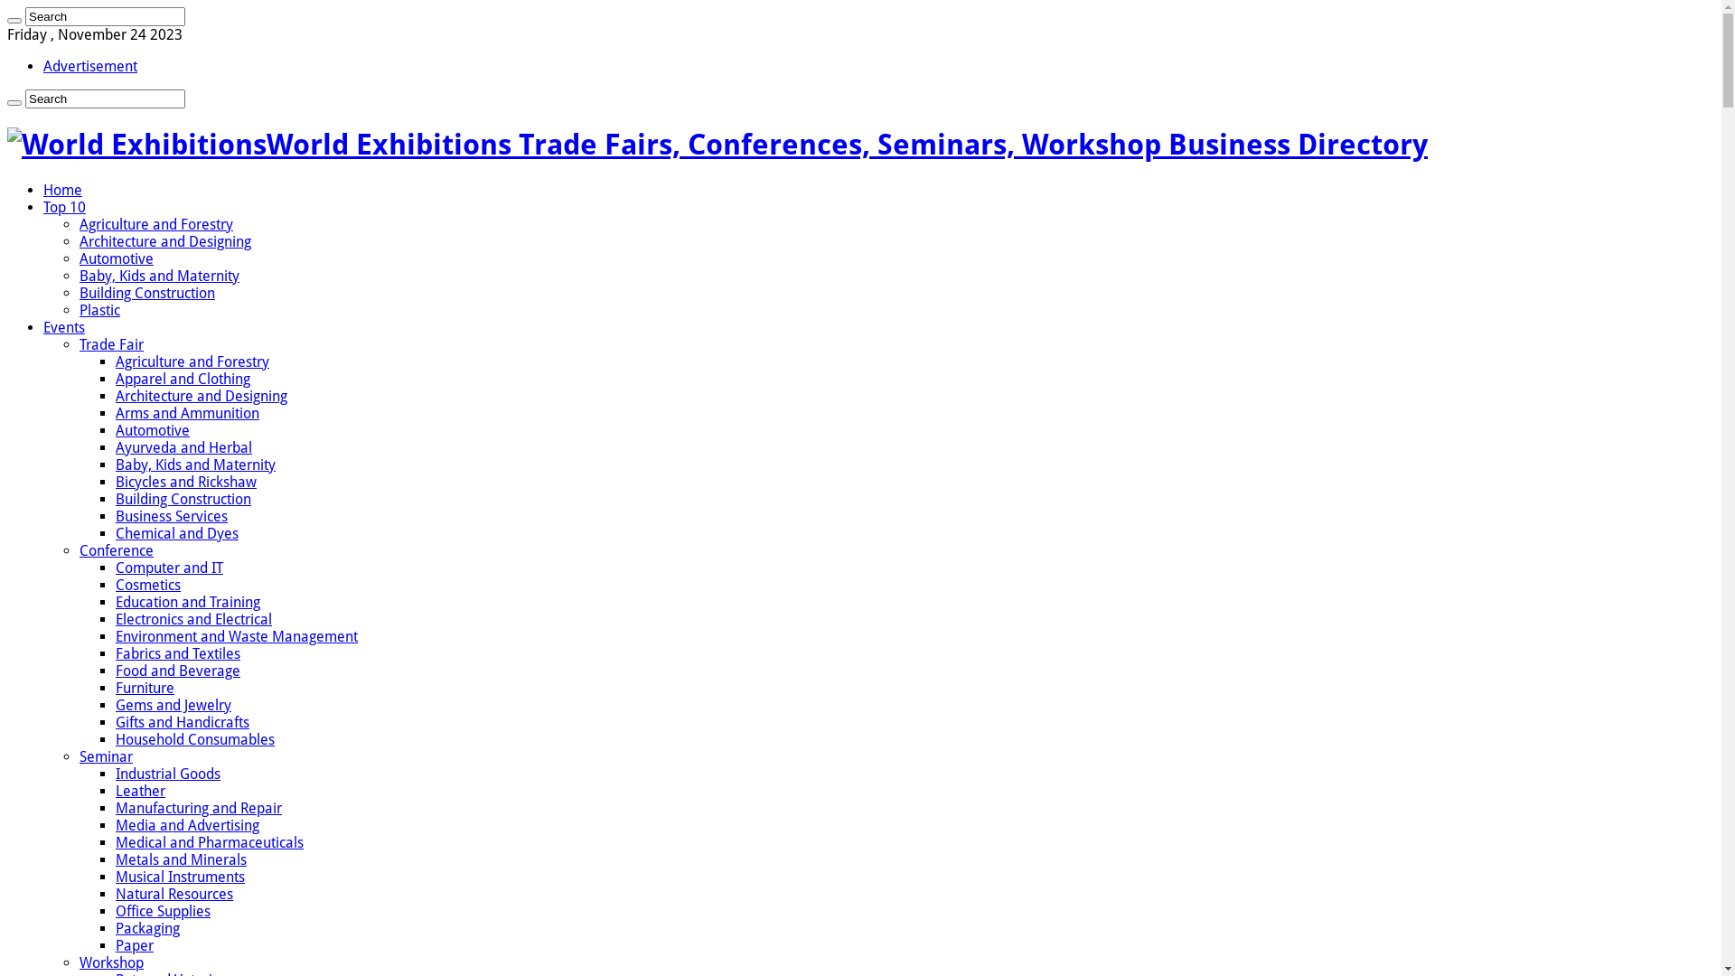  What do you see at coordinates (188, 826) in the screenshot?
I see `Media and Advertising` at bounding box center [188, 826].